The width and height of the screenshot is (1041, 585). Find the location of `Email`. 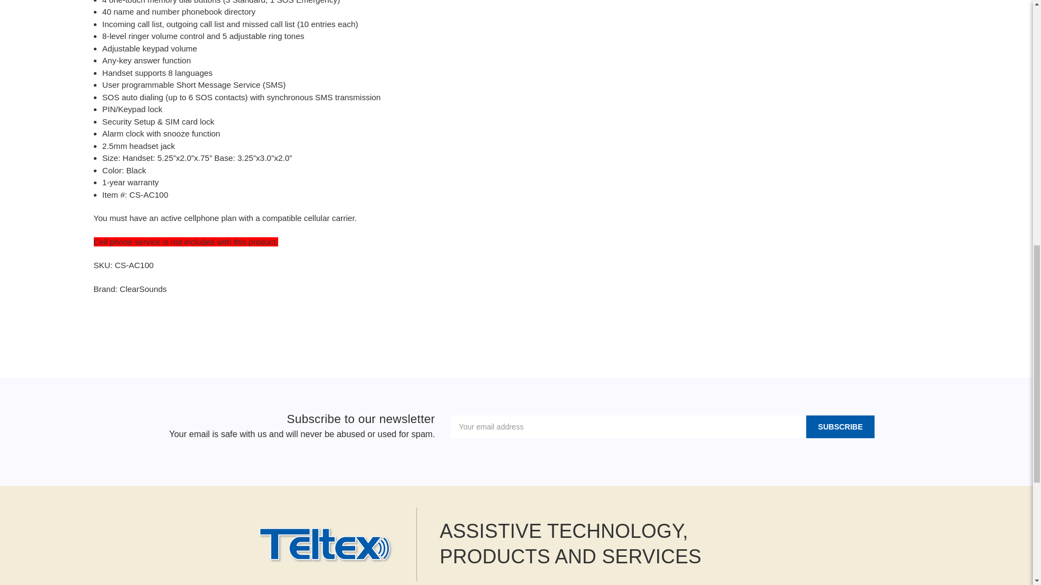

Email is located at coordinates (496, 318).